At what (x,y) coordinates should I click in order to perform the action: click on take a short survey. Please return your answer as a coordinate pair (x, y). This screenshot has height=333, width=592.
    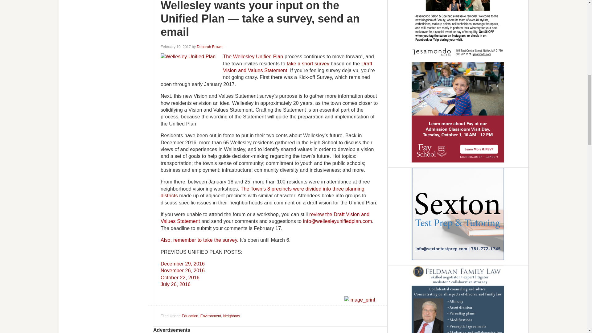
    Looking at the image, I should click on (308, 64).